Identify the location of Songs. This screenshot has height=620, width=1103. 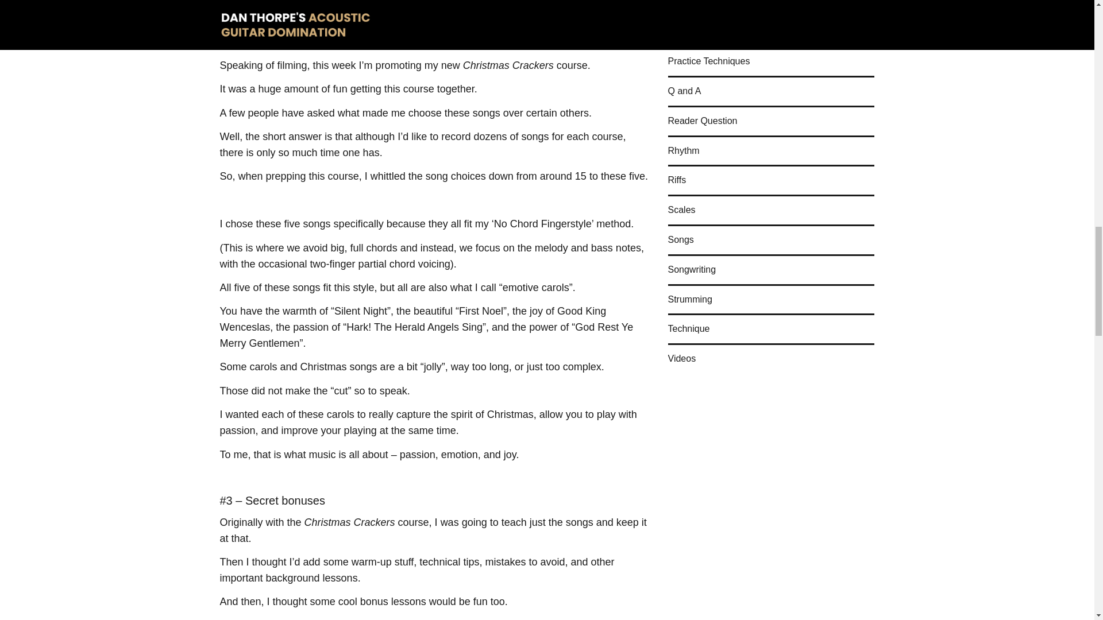
(680, 240).